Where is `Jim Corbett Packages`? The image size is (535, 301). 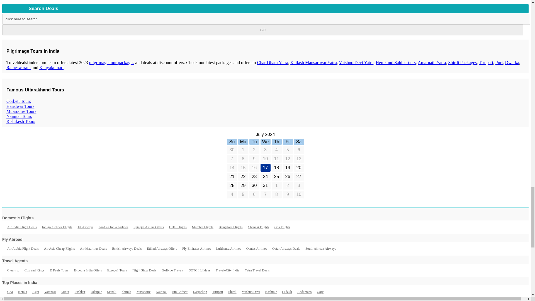
Jim Corbett Packages is located at coordinates (179, 292).